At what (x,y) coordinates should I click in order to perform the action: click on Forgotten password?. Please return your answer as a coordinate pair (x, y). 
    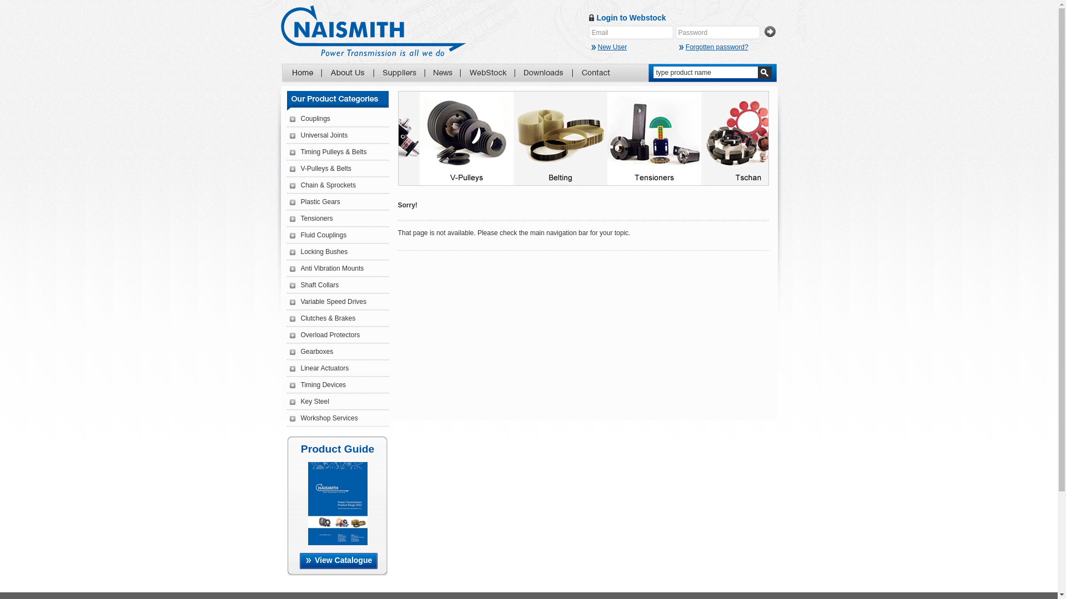
    Looking at the image, I should click on (714, 47).